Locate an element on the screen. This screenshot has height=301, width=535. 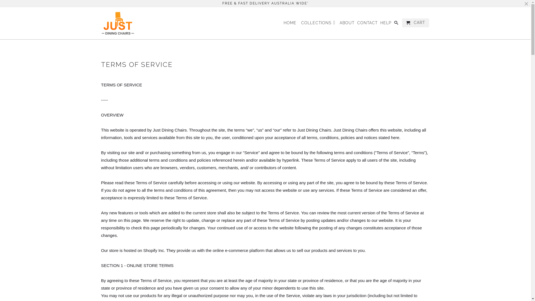
CONTACT is located at coordinates (367, 24).